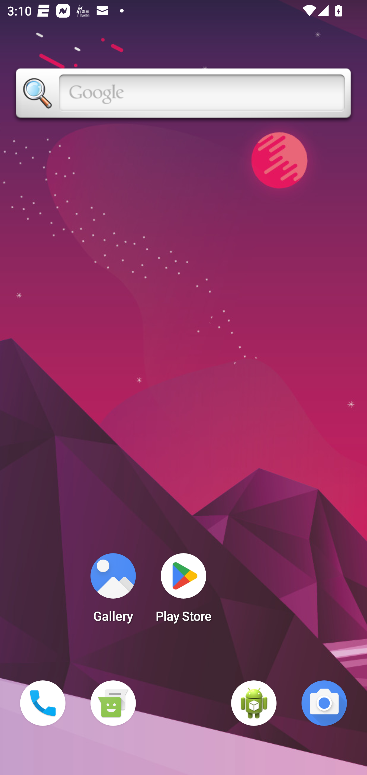  Describe the element at coordinates (324, 703) in the screenshot. I see `Camera` at that location.